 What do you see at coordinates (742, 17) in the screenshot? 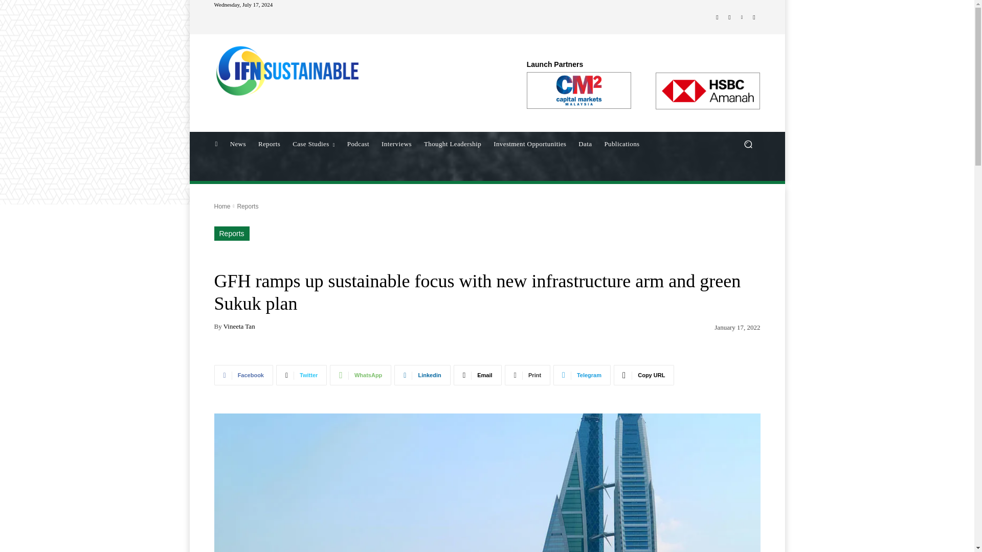
I see `Linkedin` at bounding box center [742, 17].